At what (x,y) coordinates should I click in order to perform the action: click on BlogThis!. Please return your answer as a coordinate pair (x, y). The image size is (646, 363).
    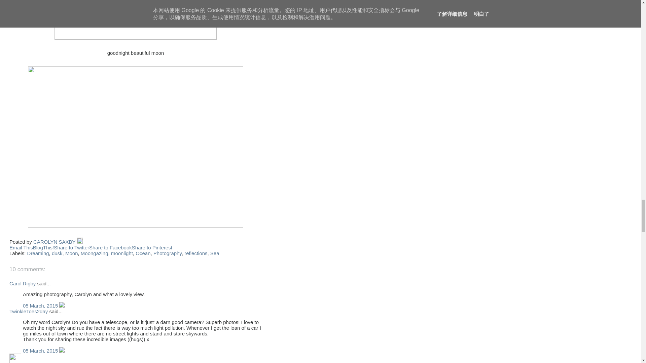
    Looking at the image, I should click on (43, 247).